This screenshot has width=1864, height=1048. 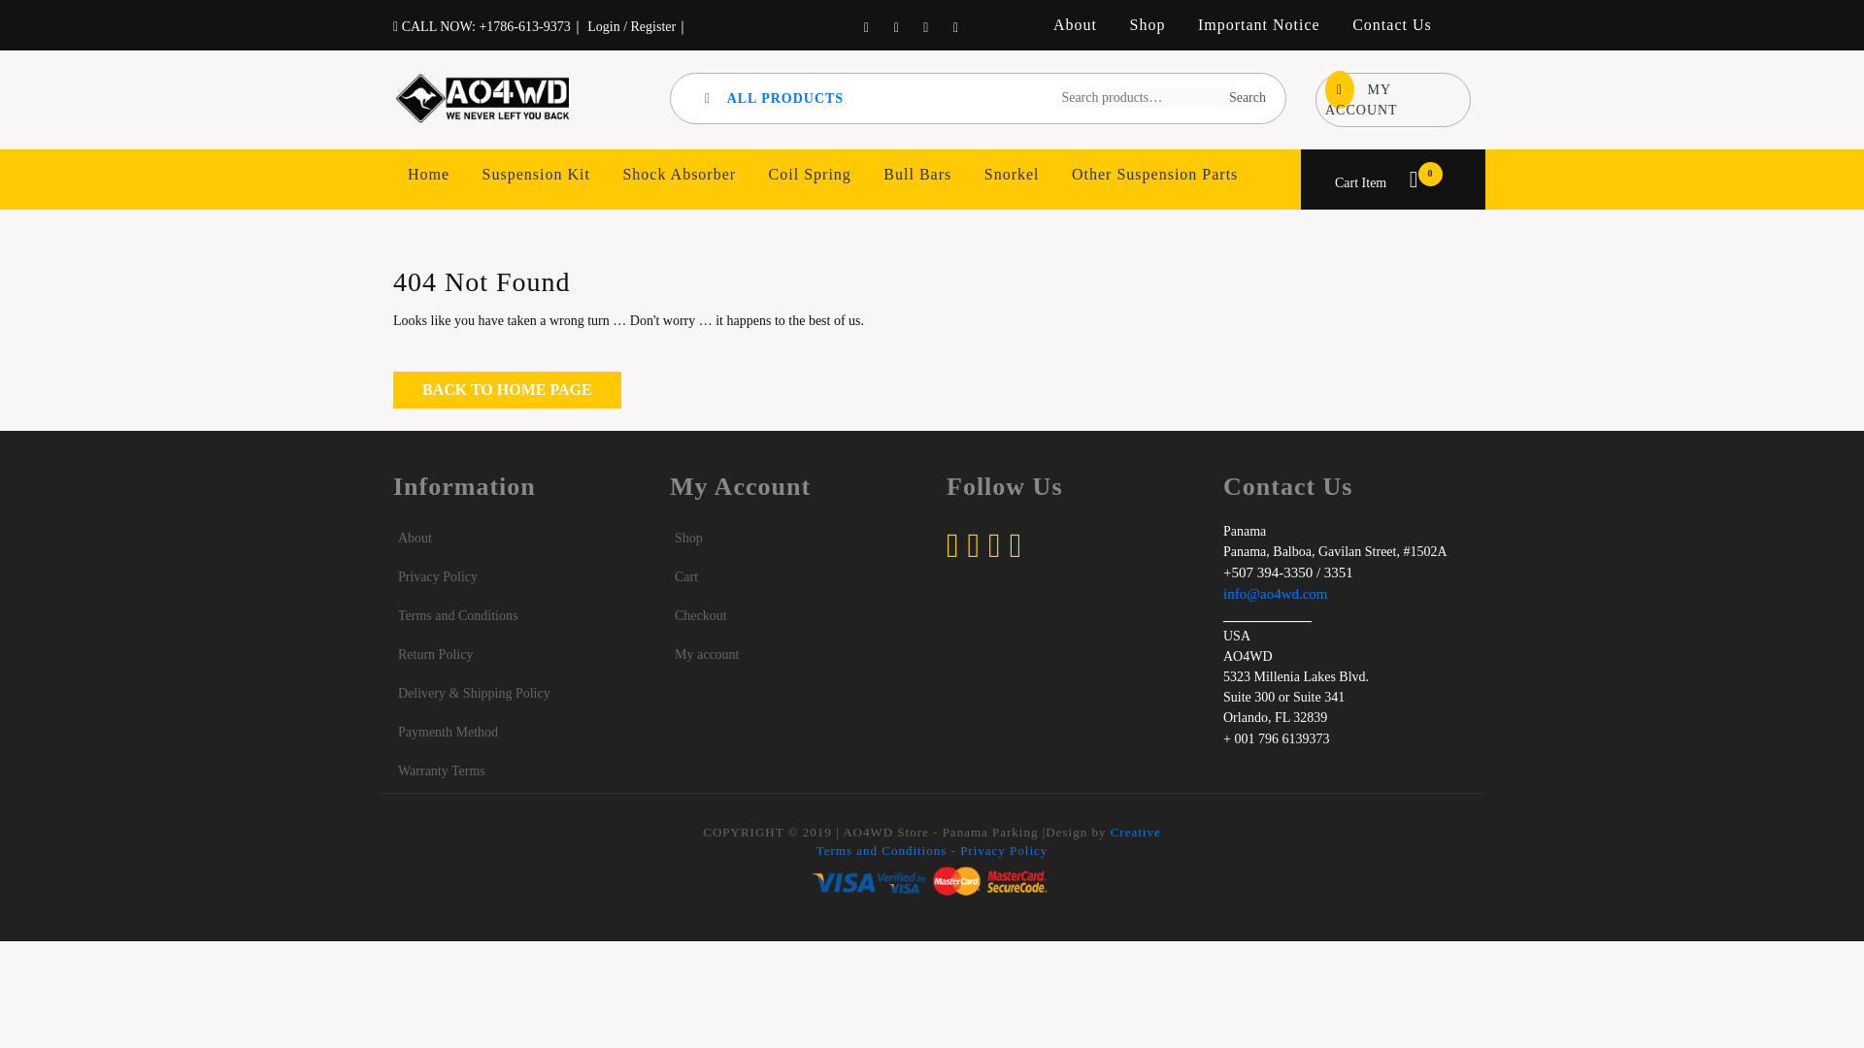 What do you see at coordinates (810, 175) in the screenshot?
I see `Coil Spring` at bounding box center [810, 175].